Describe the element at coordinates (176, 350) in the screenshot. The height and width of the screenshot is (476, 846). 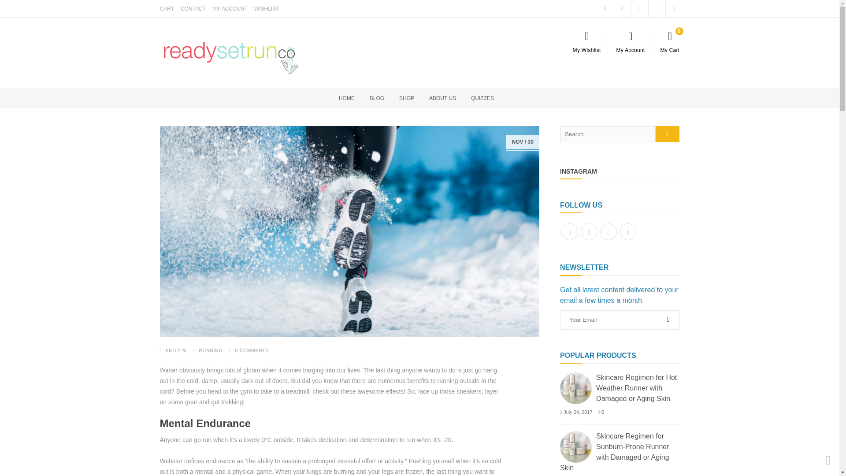
I see `Posts by Emily M` at that location.